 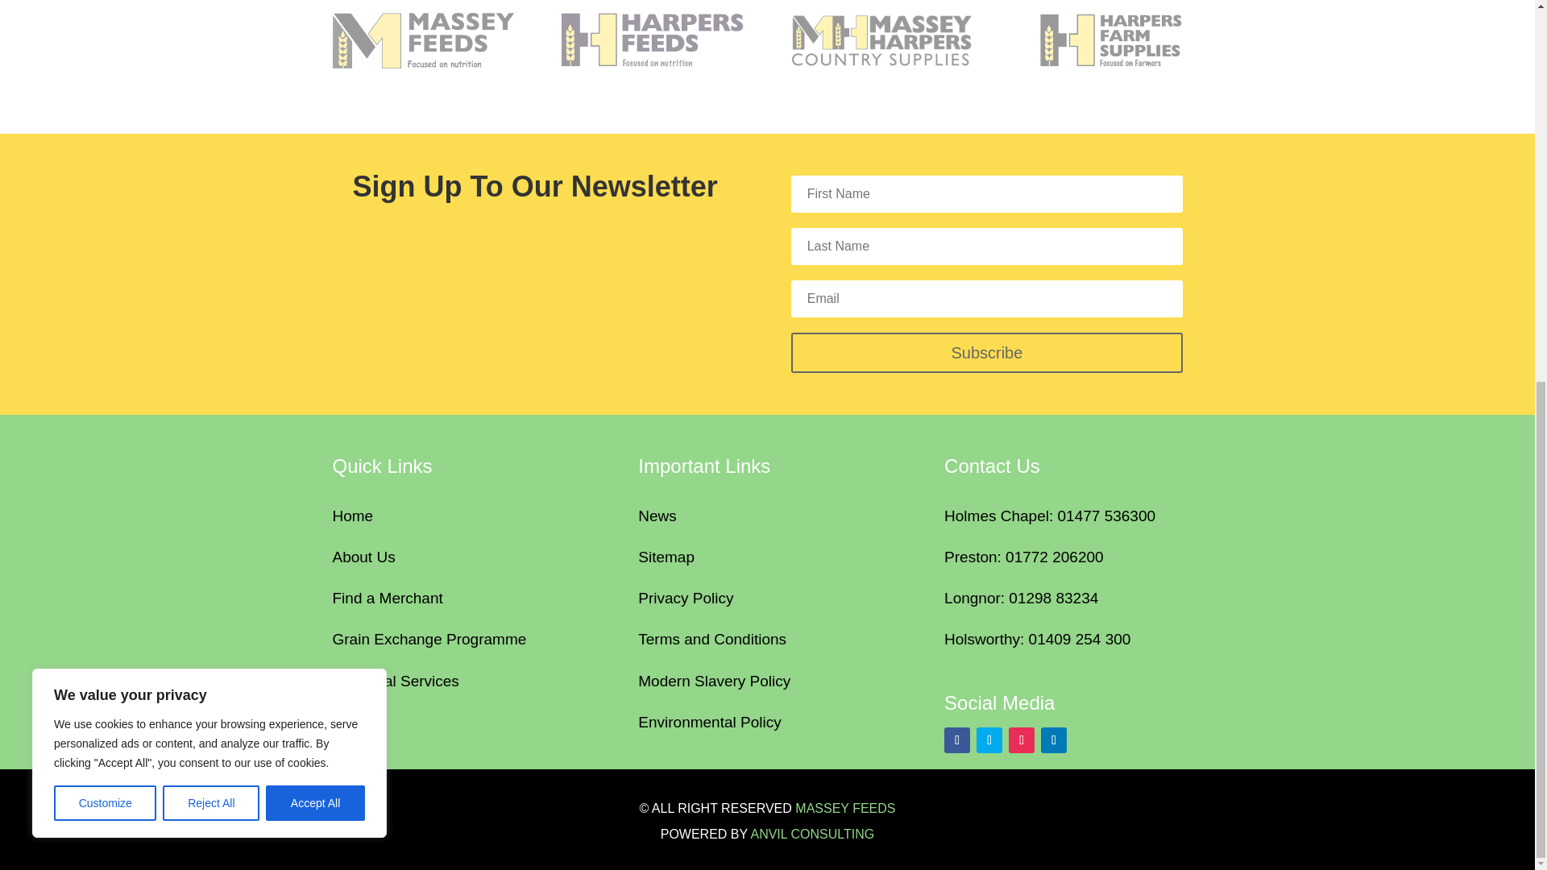 What do you see at coordinates (1111, 40) in the screenshot?
I see `HFS` at bounding box center [1111, 40].